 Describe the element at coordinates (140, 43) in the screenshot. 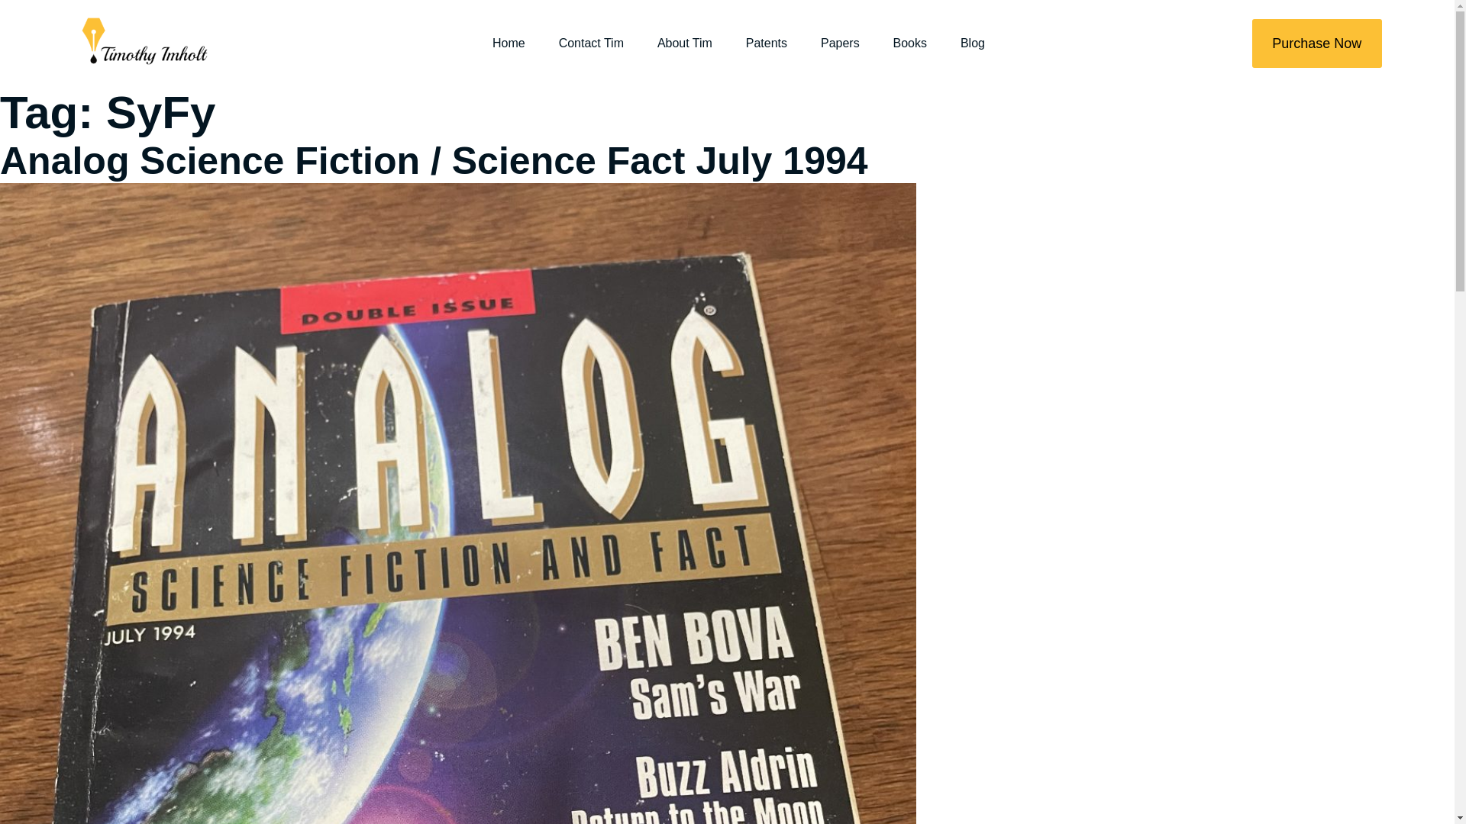

I see `Timothy Imholt` at that location.